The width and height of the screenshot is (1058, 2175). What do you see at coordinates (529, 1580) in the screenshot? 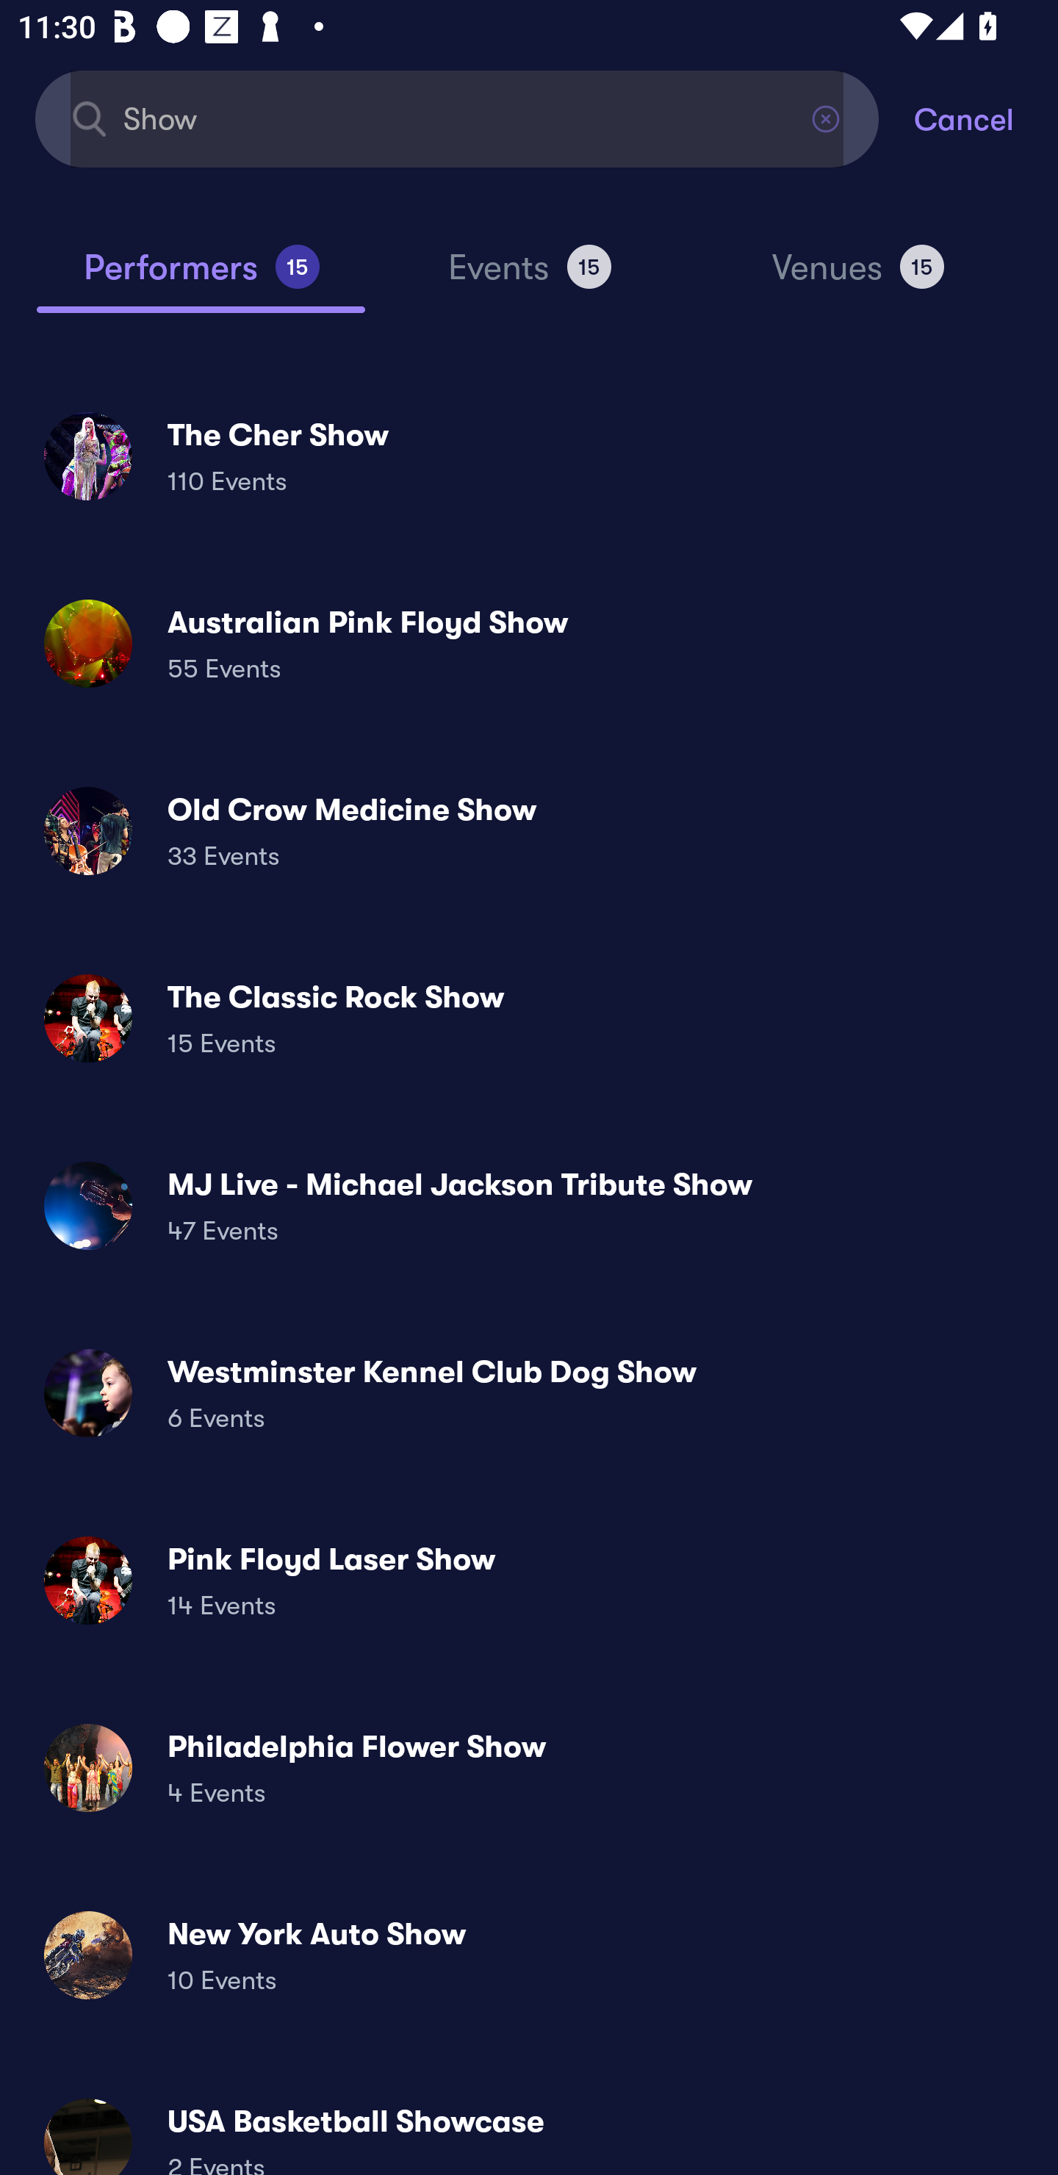
I see `Pink Floyd Laser Show 14 Events` at bounding box center [529, 1580].